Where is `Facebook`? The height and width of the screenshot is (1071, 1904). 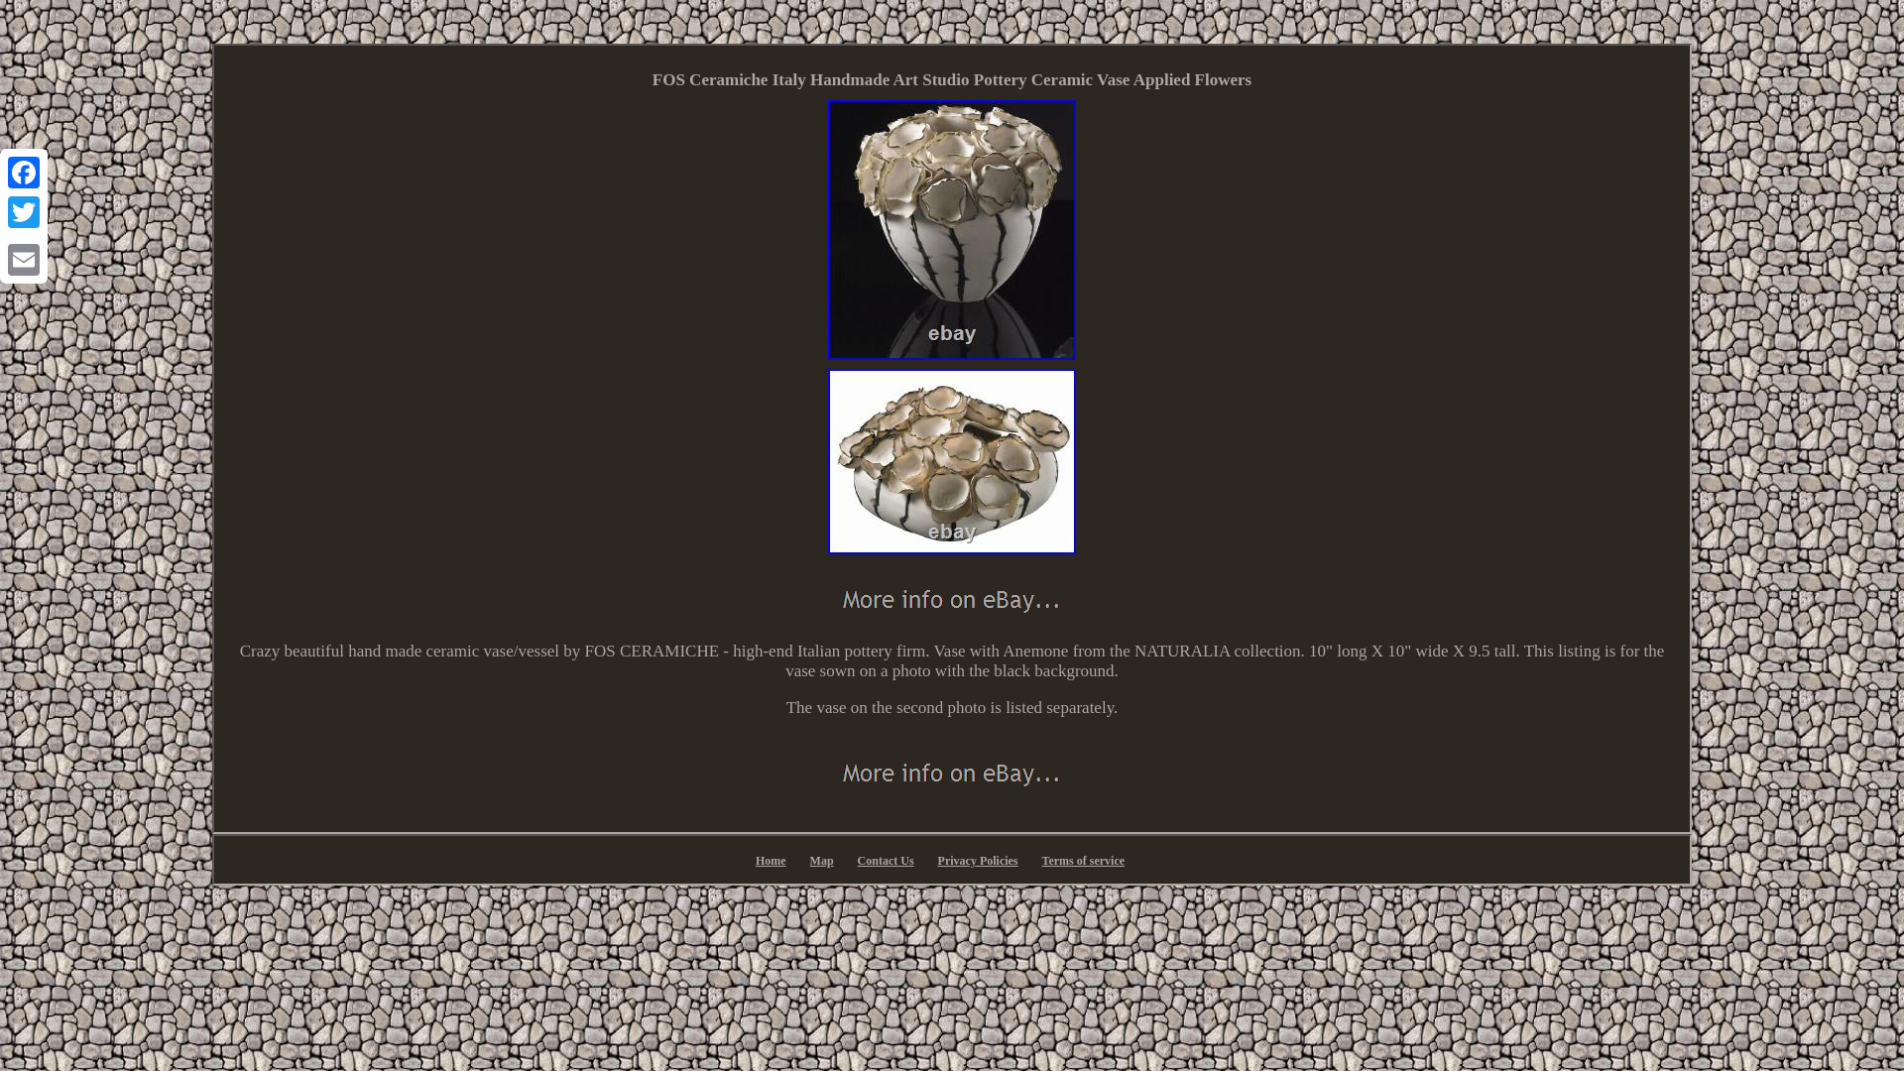 Facebook is located at coordinates (24, 173).